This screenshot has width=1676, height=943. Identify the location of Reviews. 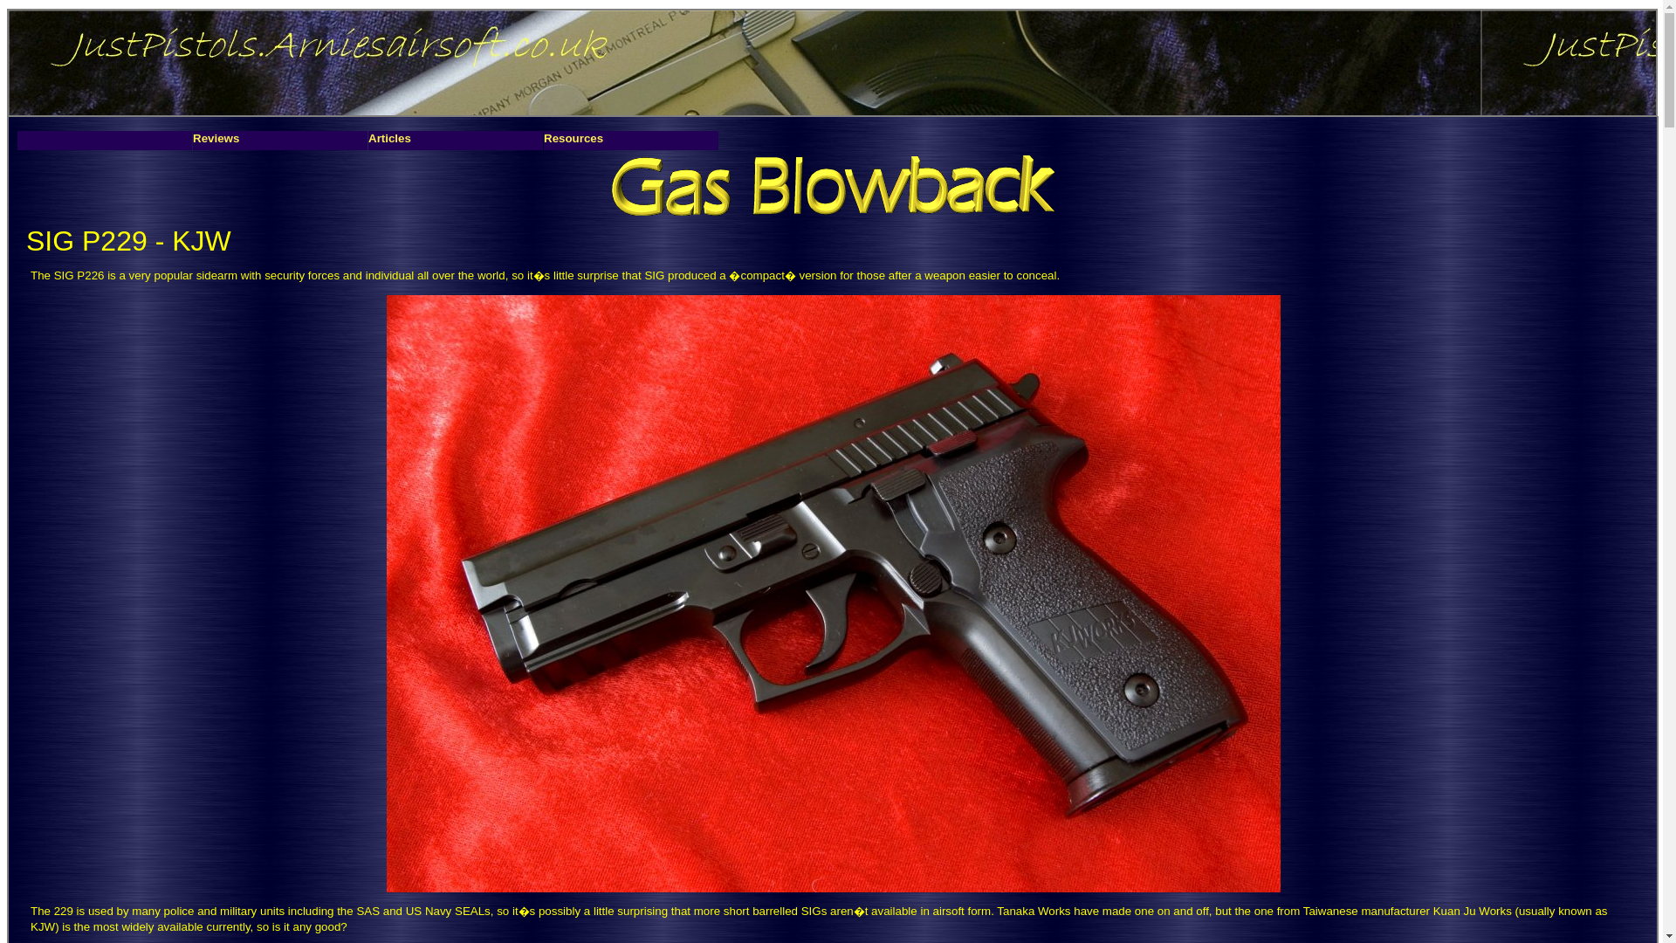
(279, 140).